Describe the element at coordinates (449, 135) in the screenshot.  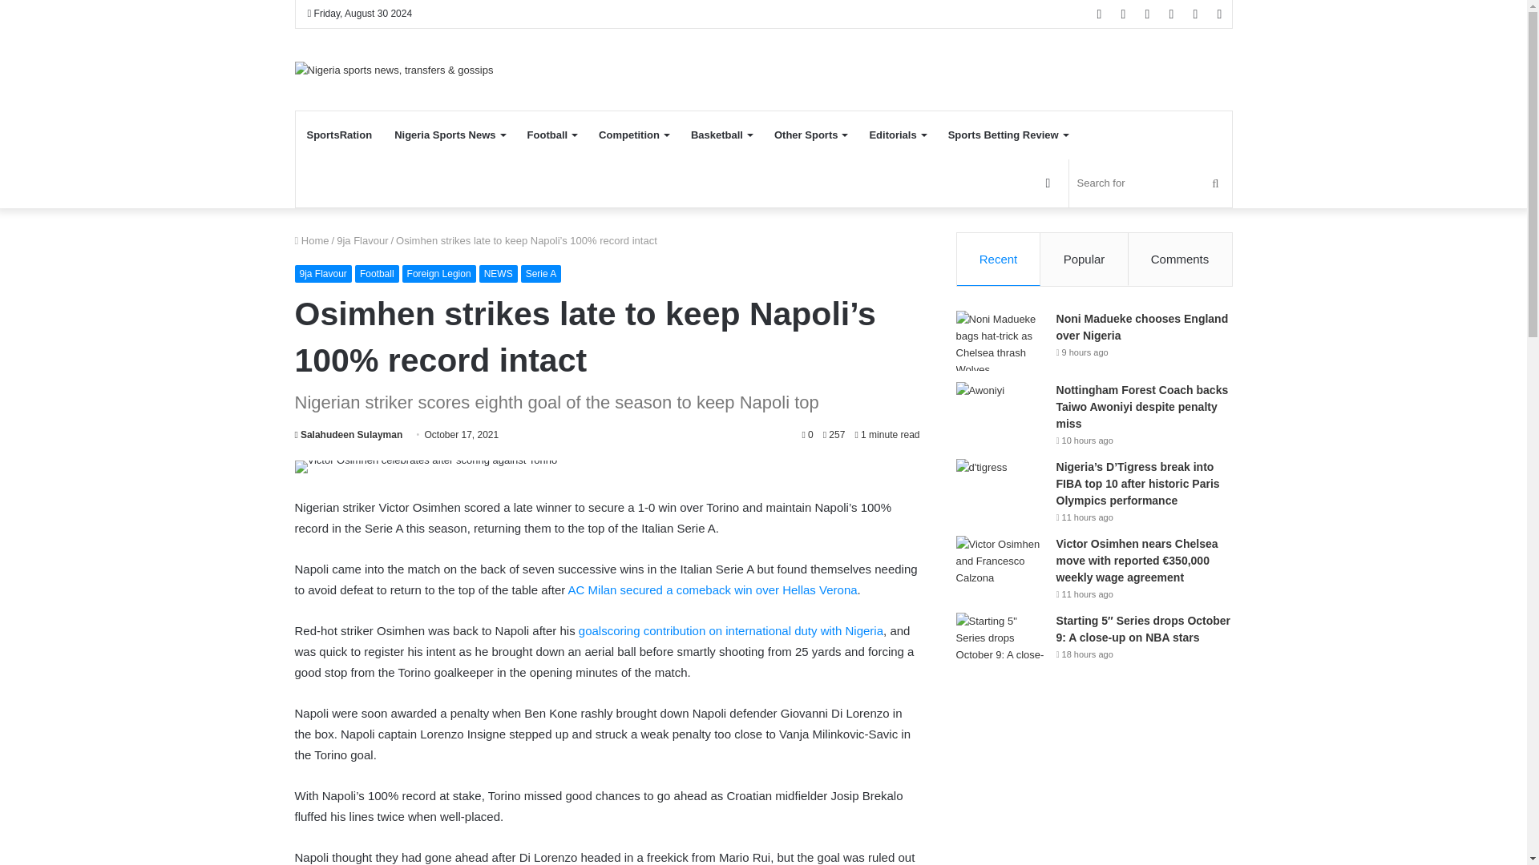
I see `Nigeria Sports News` at that location.